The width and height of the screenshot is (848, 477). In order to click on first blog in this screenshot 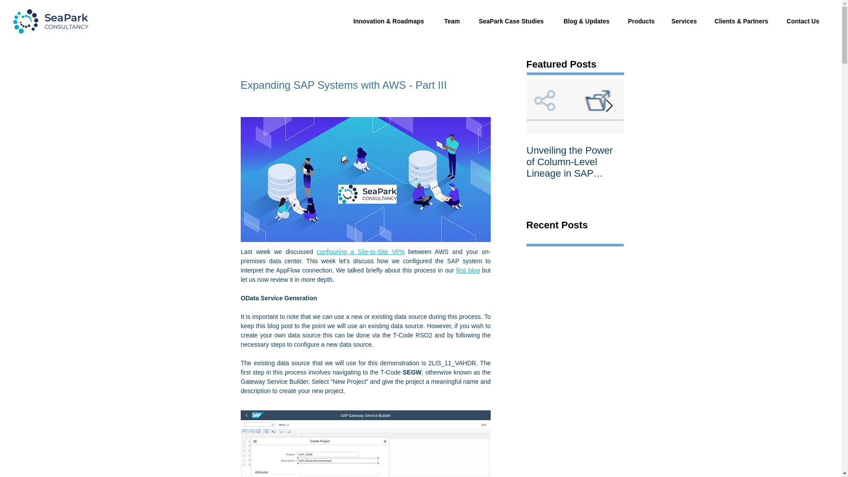, I will do `click(468, 270)`.